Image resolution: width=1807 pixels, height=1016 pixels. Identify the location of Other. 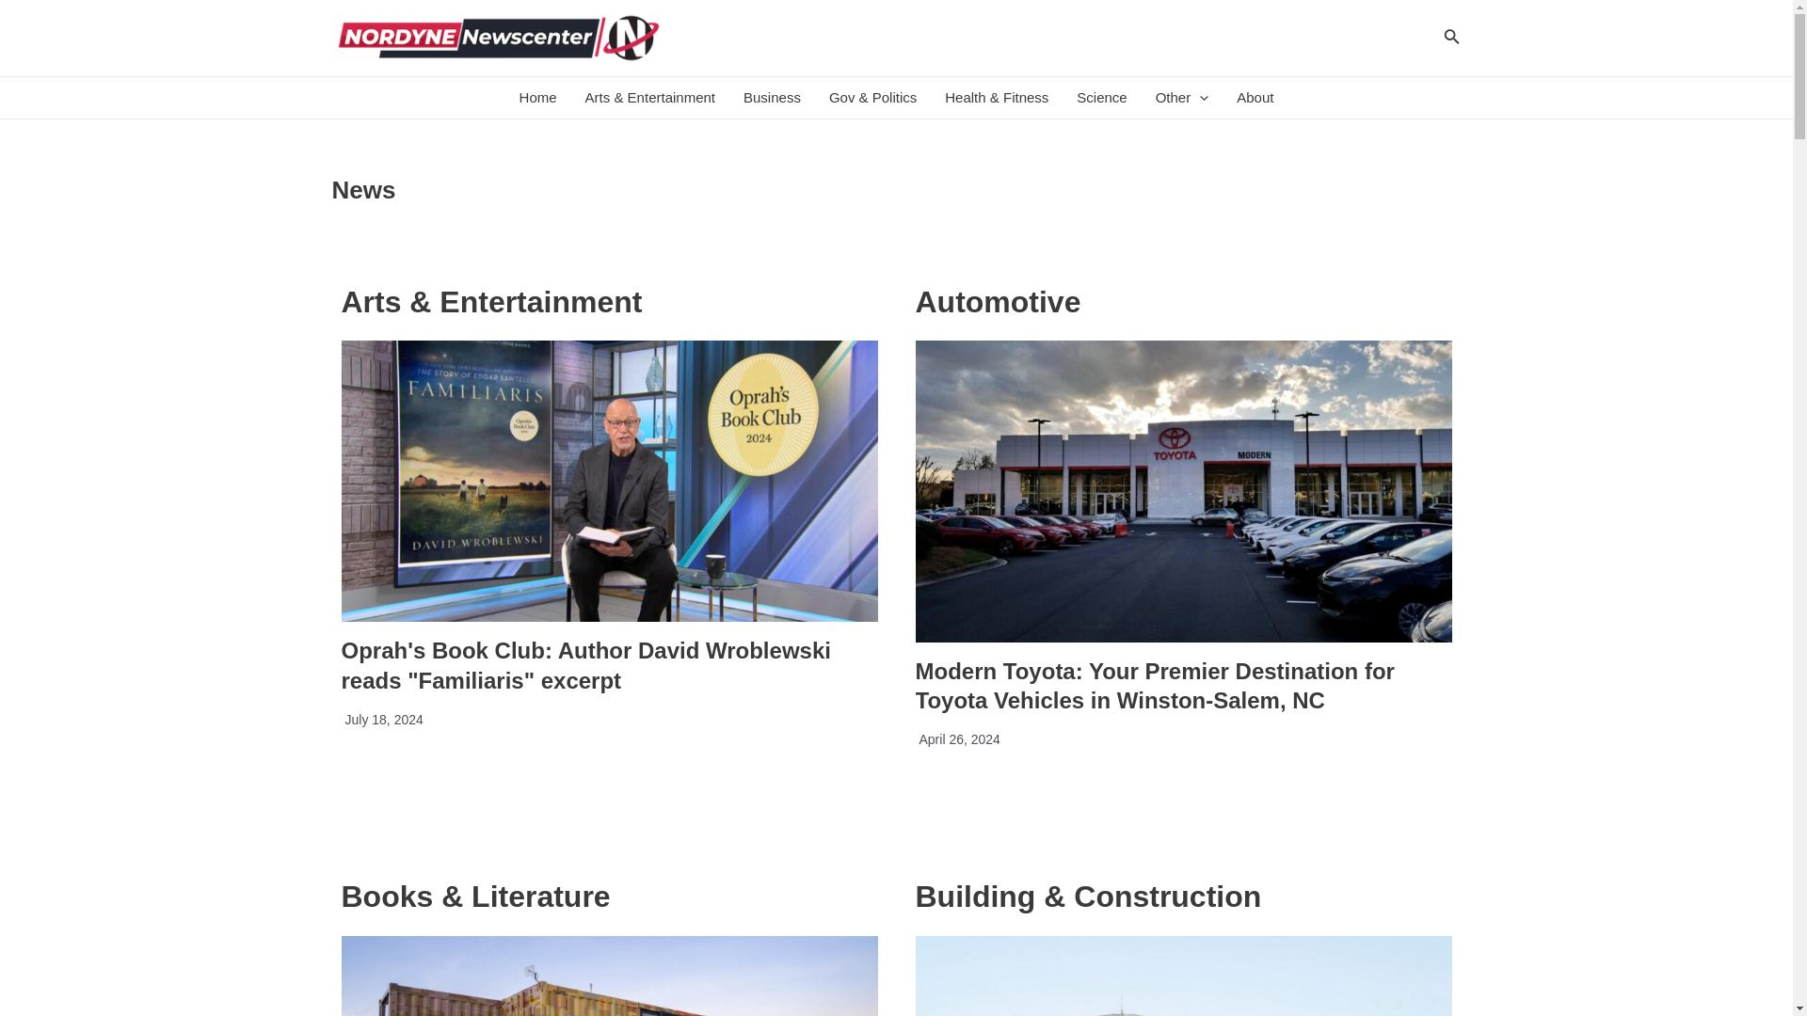
(1182, 98).